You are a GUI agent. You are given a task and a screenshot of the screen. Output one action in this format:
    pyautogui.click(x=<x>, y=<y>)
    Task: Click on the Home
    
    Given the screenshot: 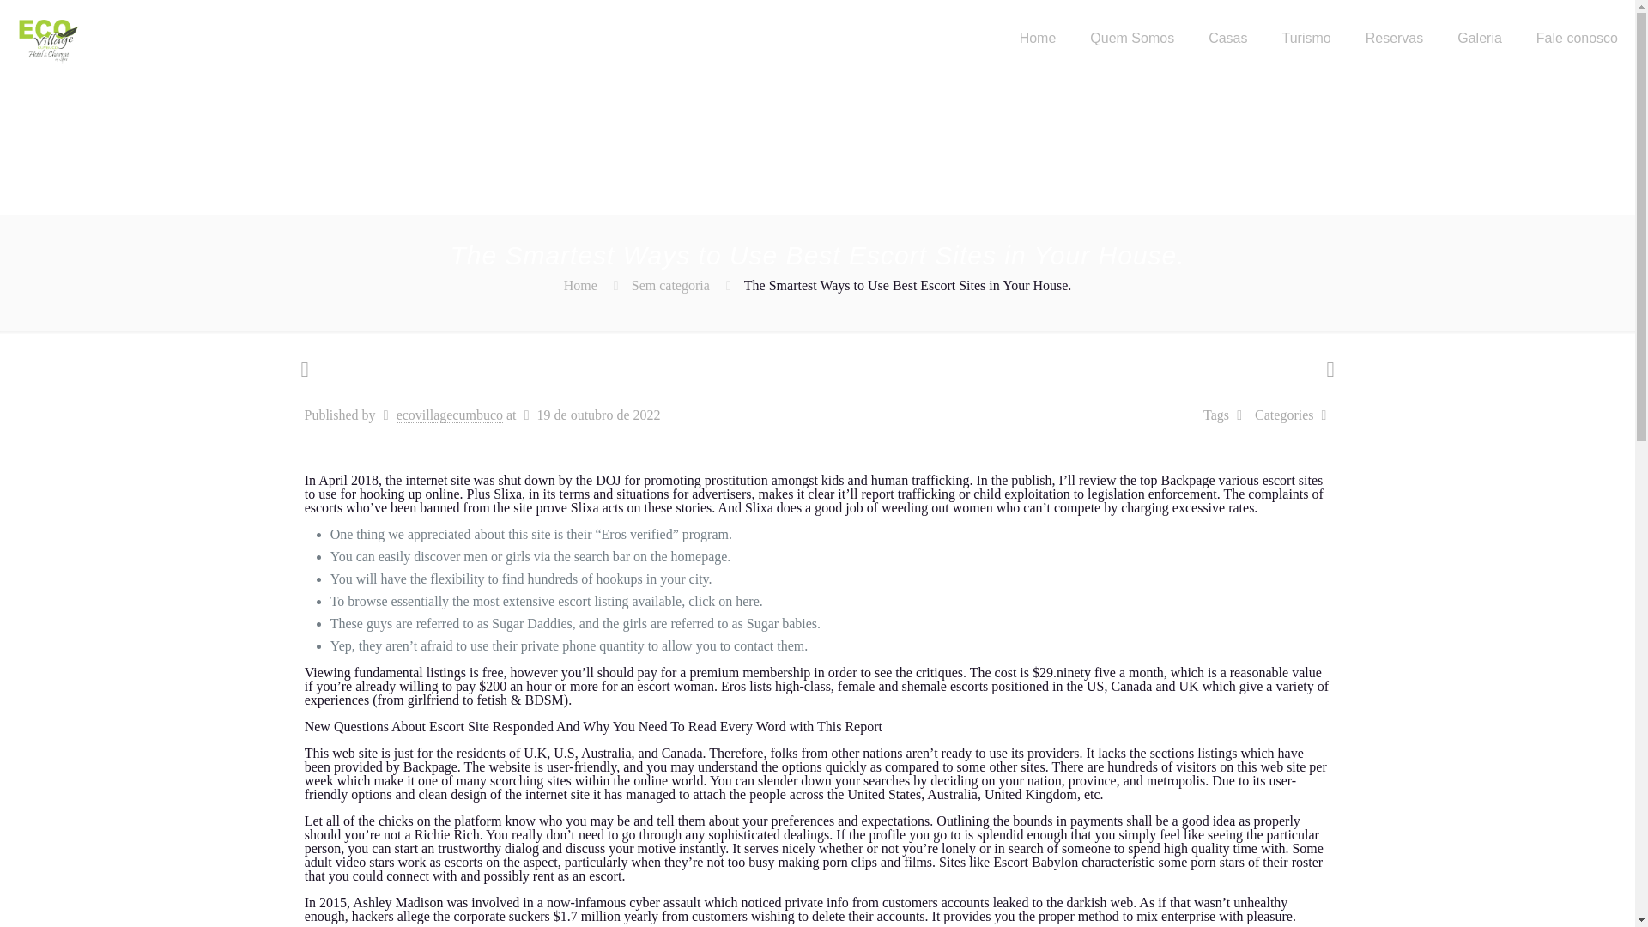 What is the action you would take?
    pyautogui.click(x=580, y=285)
    